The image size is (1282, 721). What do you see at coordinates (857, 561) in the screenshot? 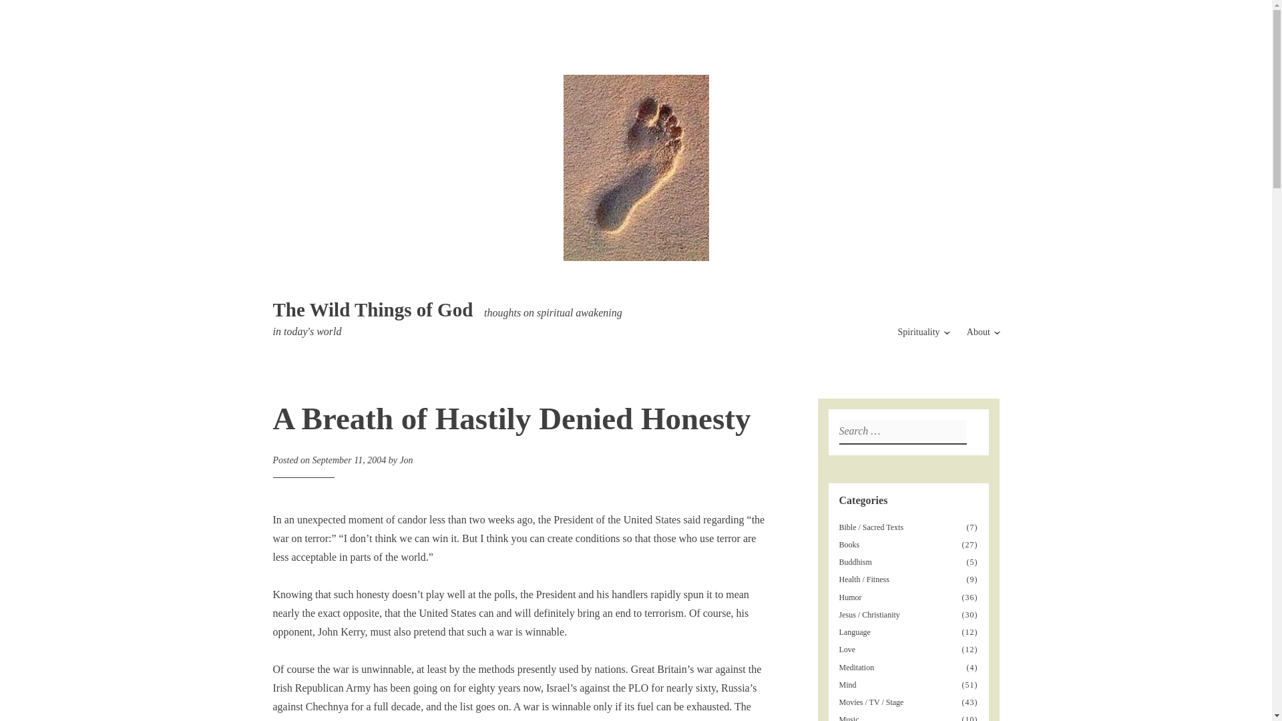
I see `Buddhism` at bounding box center [857, 561].